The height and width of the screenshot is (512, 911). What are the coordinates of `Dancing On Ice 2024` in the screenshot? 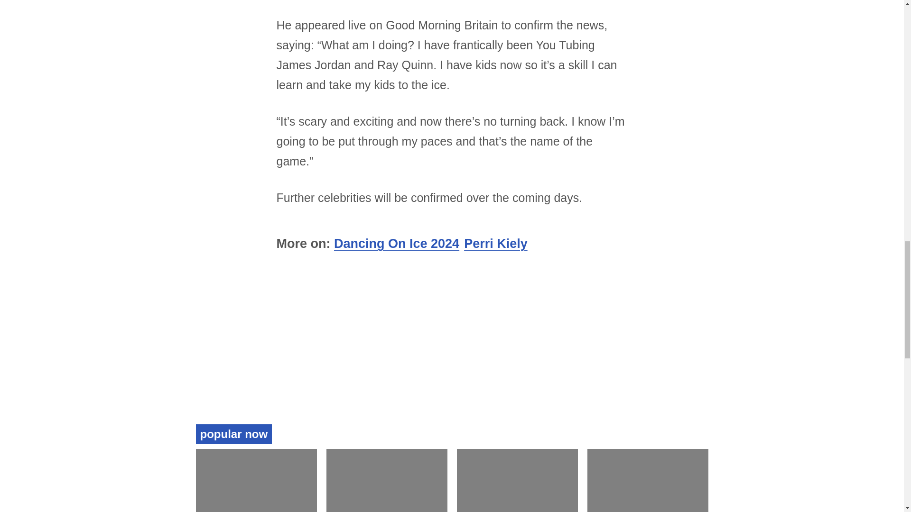 It's located at (397, 111).